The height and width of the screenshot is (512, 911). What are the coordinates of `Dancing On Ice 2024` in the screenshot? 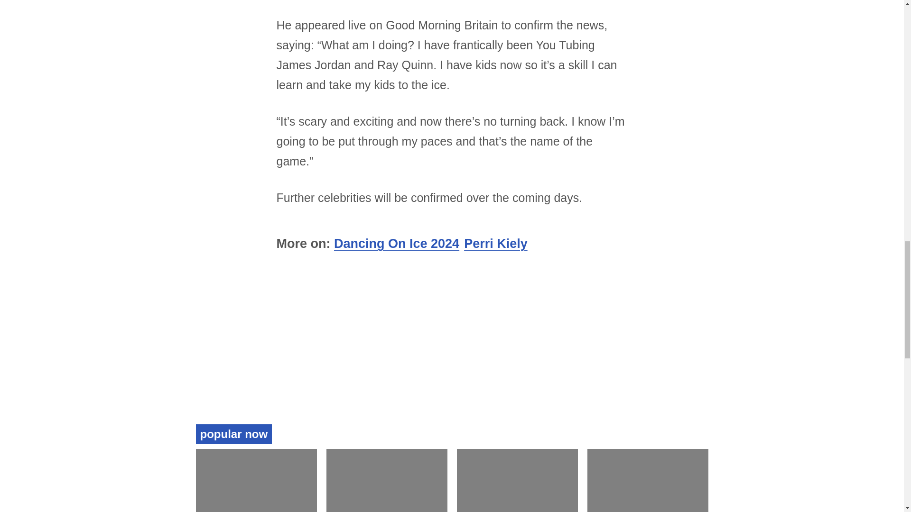 It's located at (397, 111).